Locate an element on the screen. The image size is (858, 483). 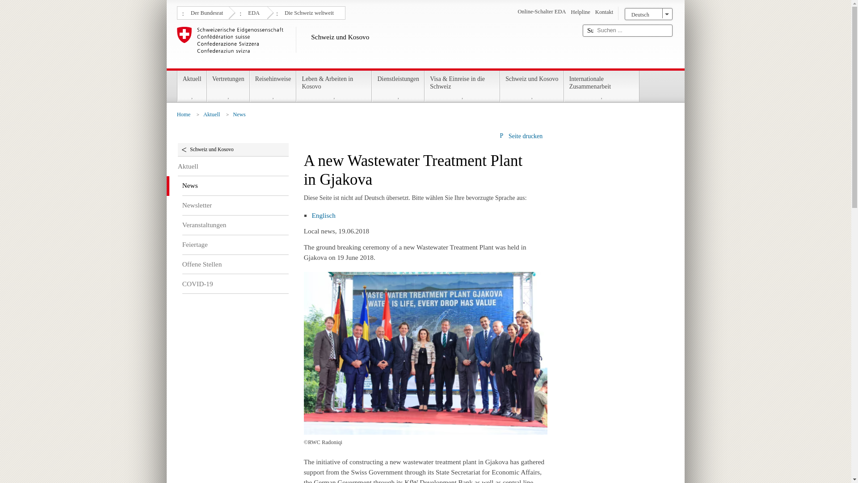
Submit is located at coordinates (590, 30).